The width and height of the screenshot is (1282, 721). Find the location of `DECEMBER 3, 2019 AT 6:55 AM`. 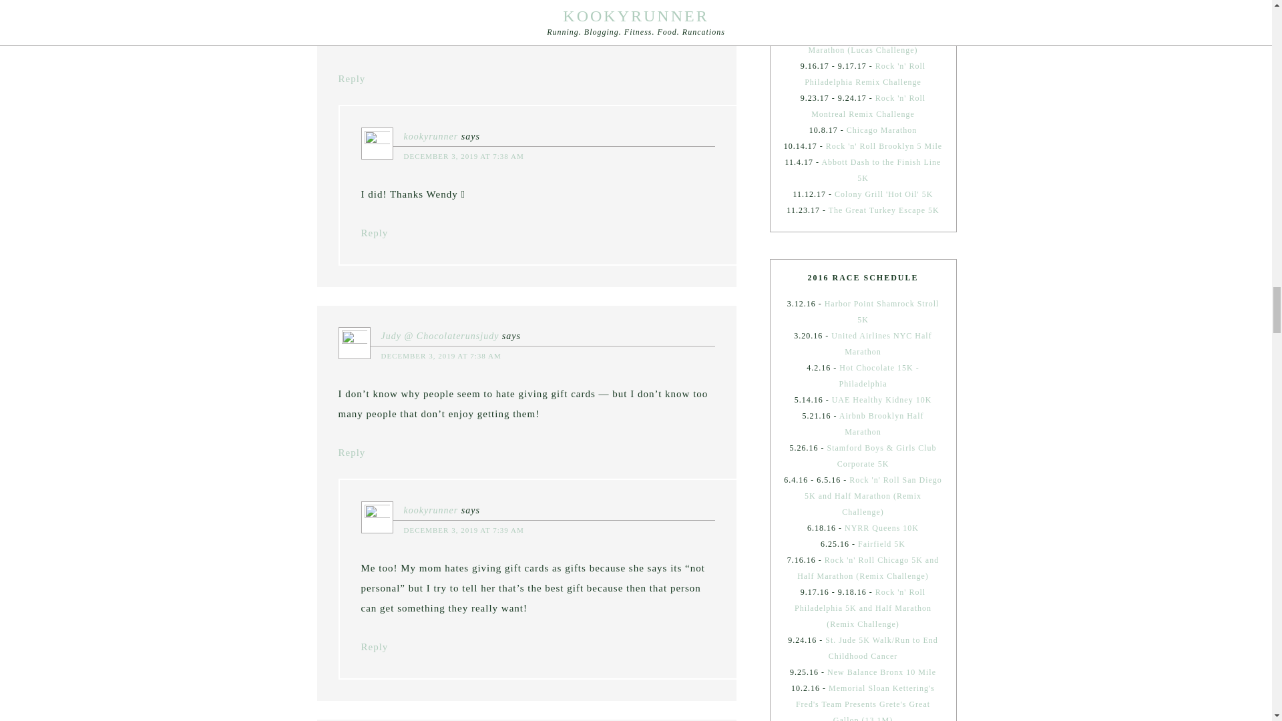

DECEMBER 3, 2019 AT 6:55 AM is located at coordinates (441, 3).